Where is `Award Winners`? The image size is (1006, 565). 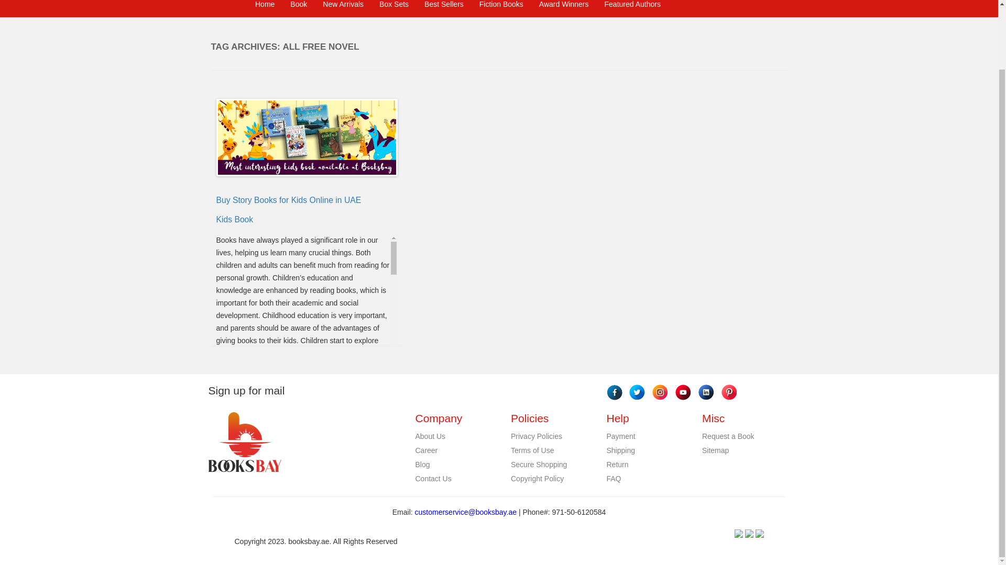
Award Winners is located at coordinates (564, 8).